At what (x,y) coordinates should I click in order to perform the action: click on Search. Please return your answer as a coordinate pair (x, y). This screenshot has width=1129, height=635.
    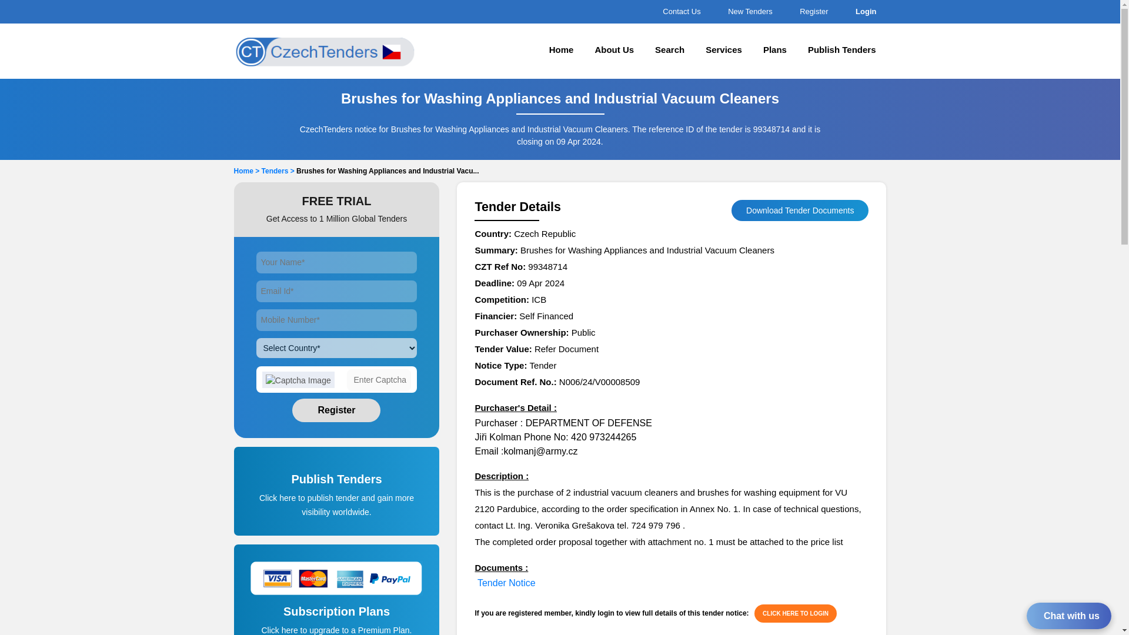
    Looking at the image, I should click on (670, 51).